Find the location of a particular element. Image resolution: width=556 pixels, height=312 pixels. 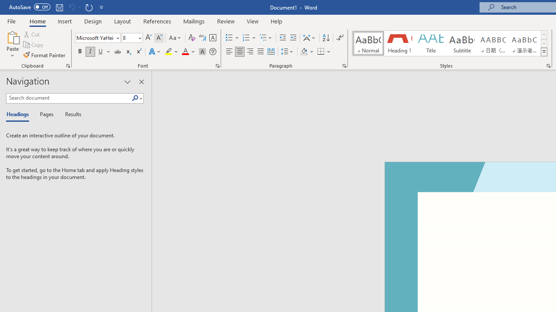

Home is located at coordinates (37, 21).